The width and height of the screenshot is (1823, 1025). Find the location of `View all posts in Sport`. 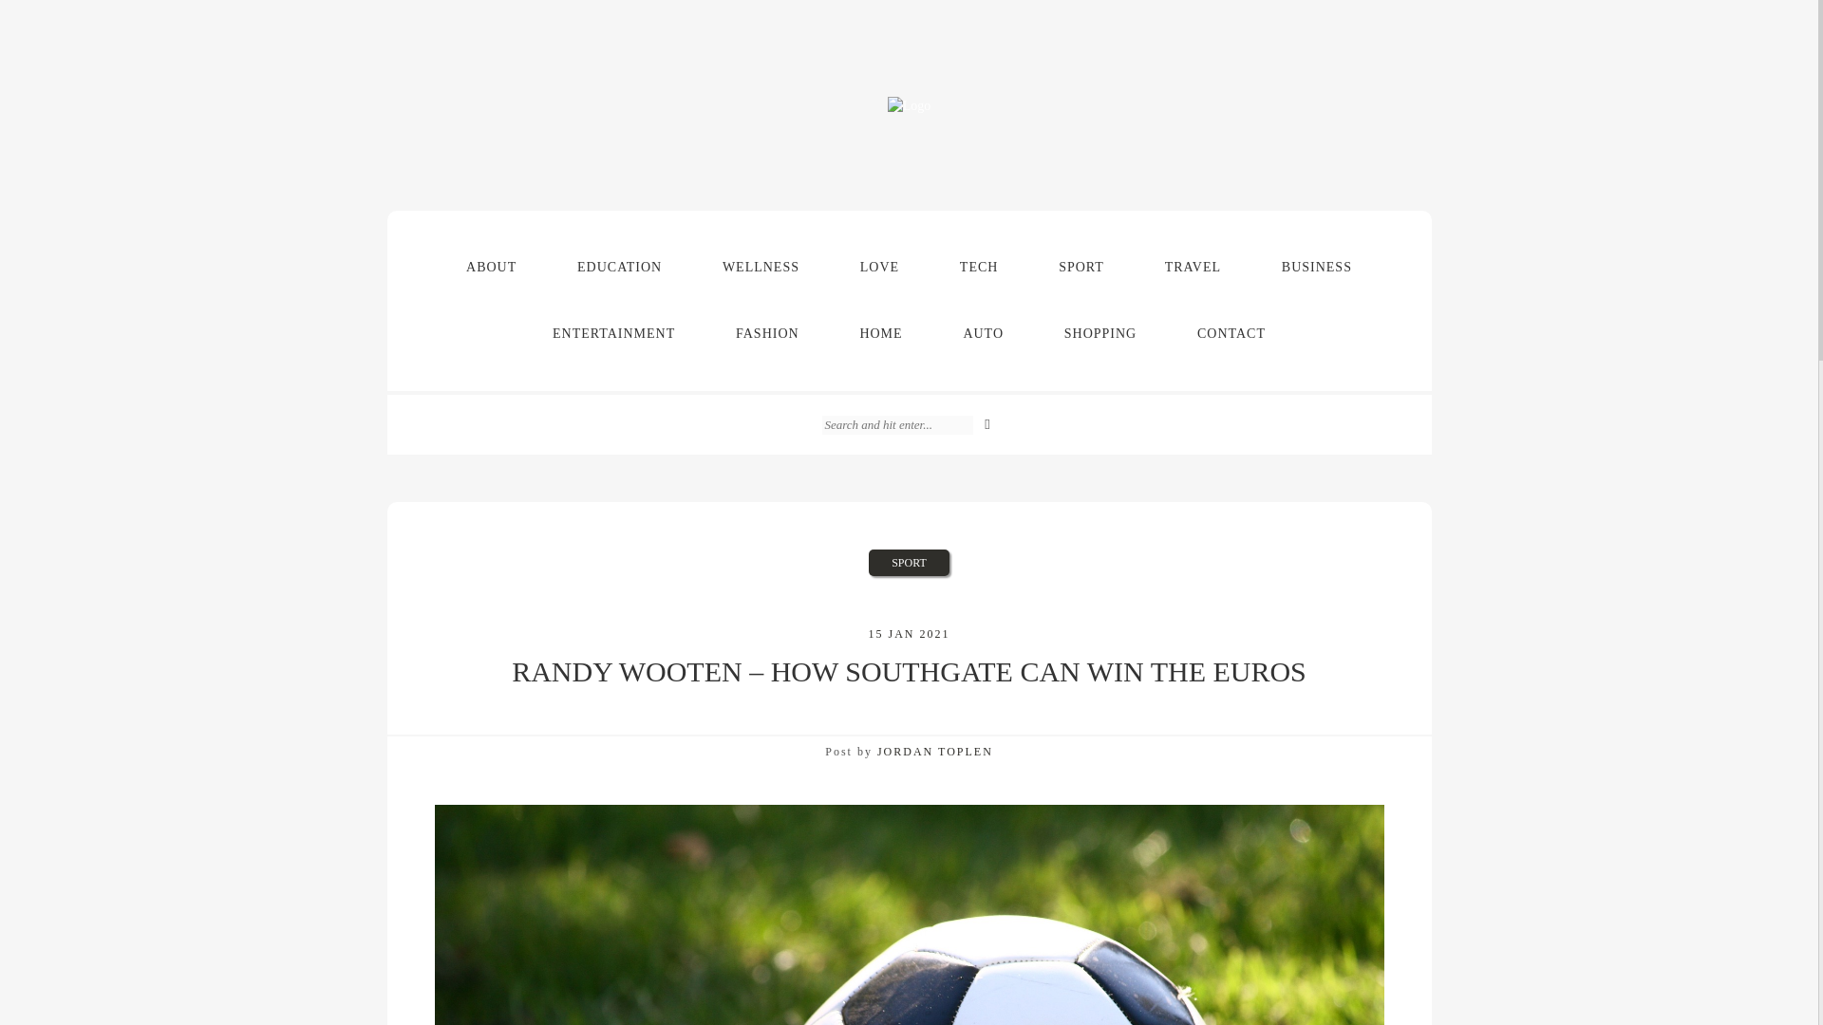

View all posts in Sport is located at coordinates (910, 562).